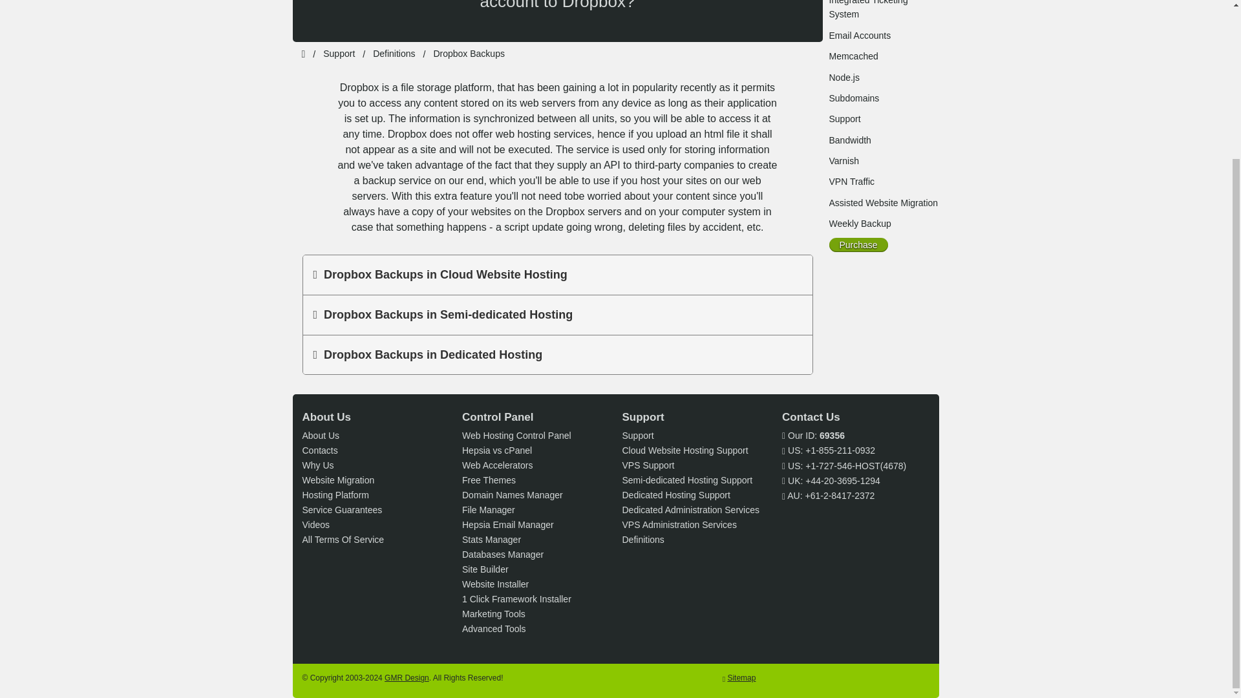 The height and width of the screenshot is (698, 1241). I want to click on Subdomains, so click(853, 98).